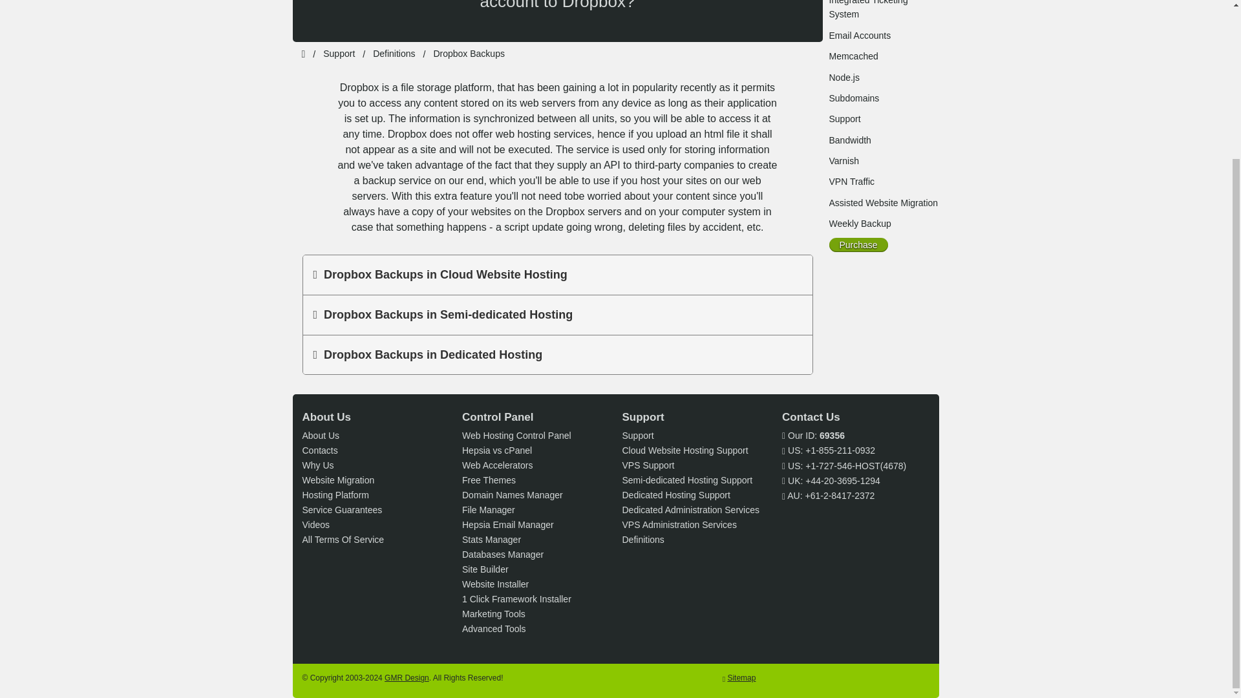 The height and width of the screenshot is (698, 1241). I want to click on Subdomains, so click(853, 98).